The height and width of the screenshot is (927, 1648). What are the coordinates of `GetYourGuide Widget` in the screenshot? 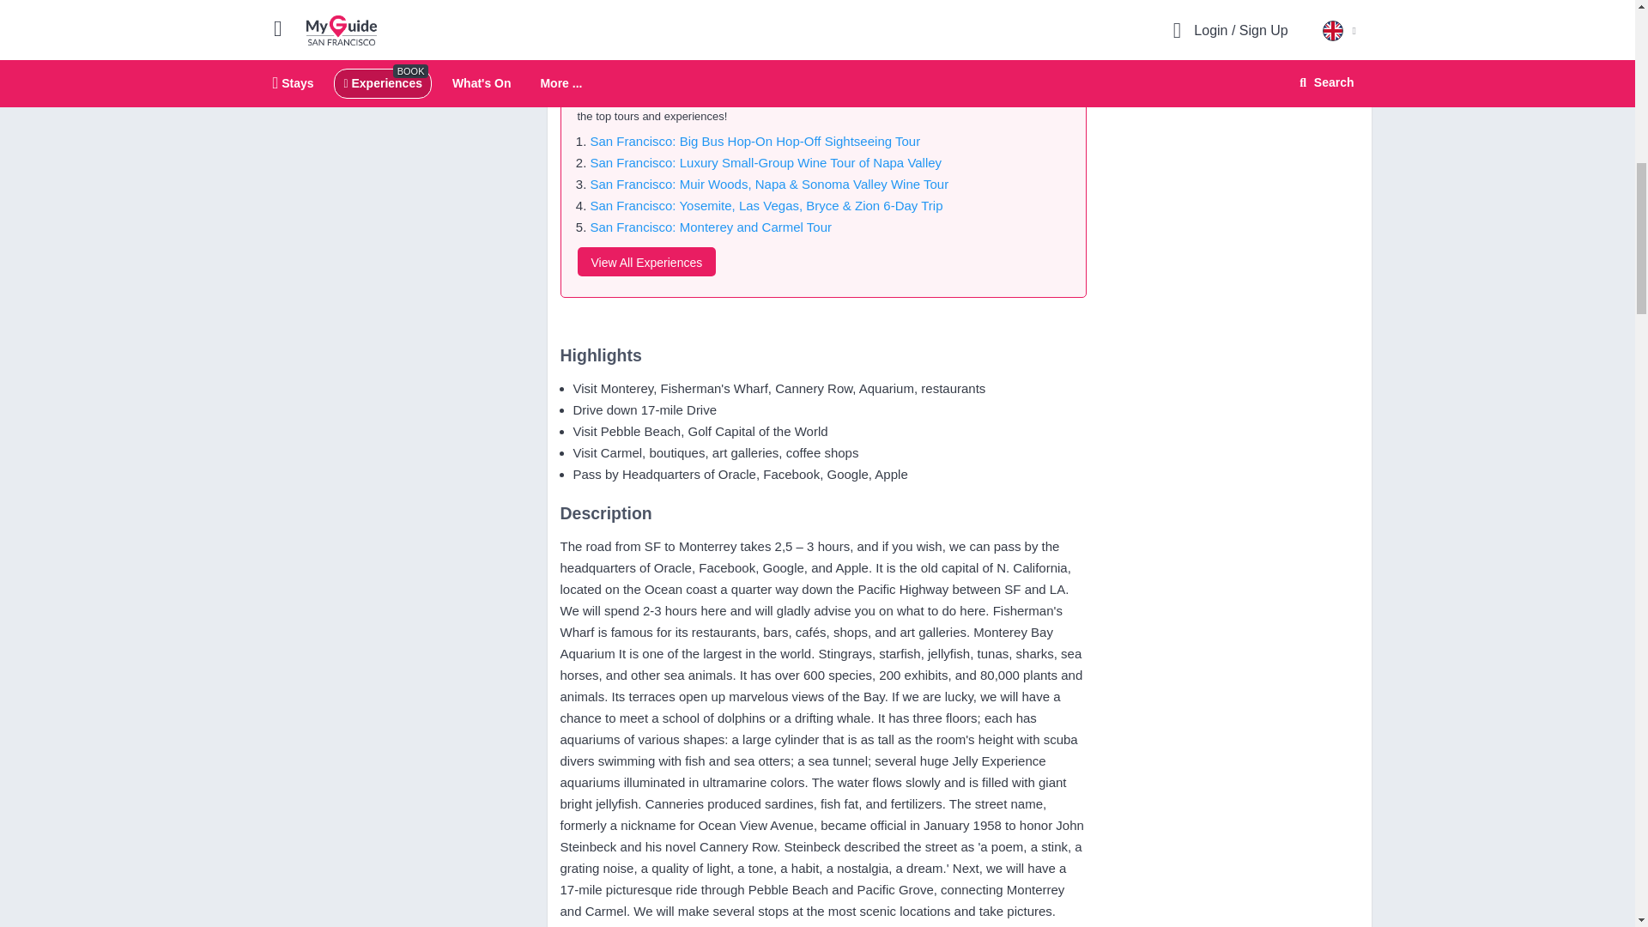 It's located at (1231, 24).